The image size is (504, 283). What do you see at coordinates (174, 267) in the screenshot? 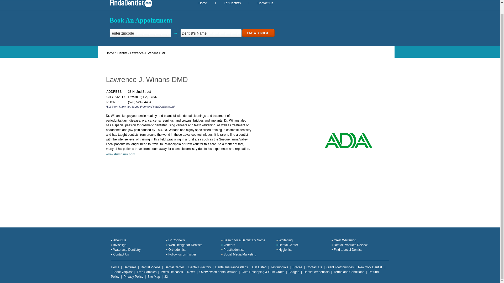
I see `Dental Center` at bounding box center [174, 267].